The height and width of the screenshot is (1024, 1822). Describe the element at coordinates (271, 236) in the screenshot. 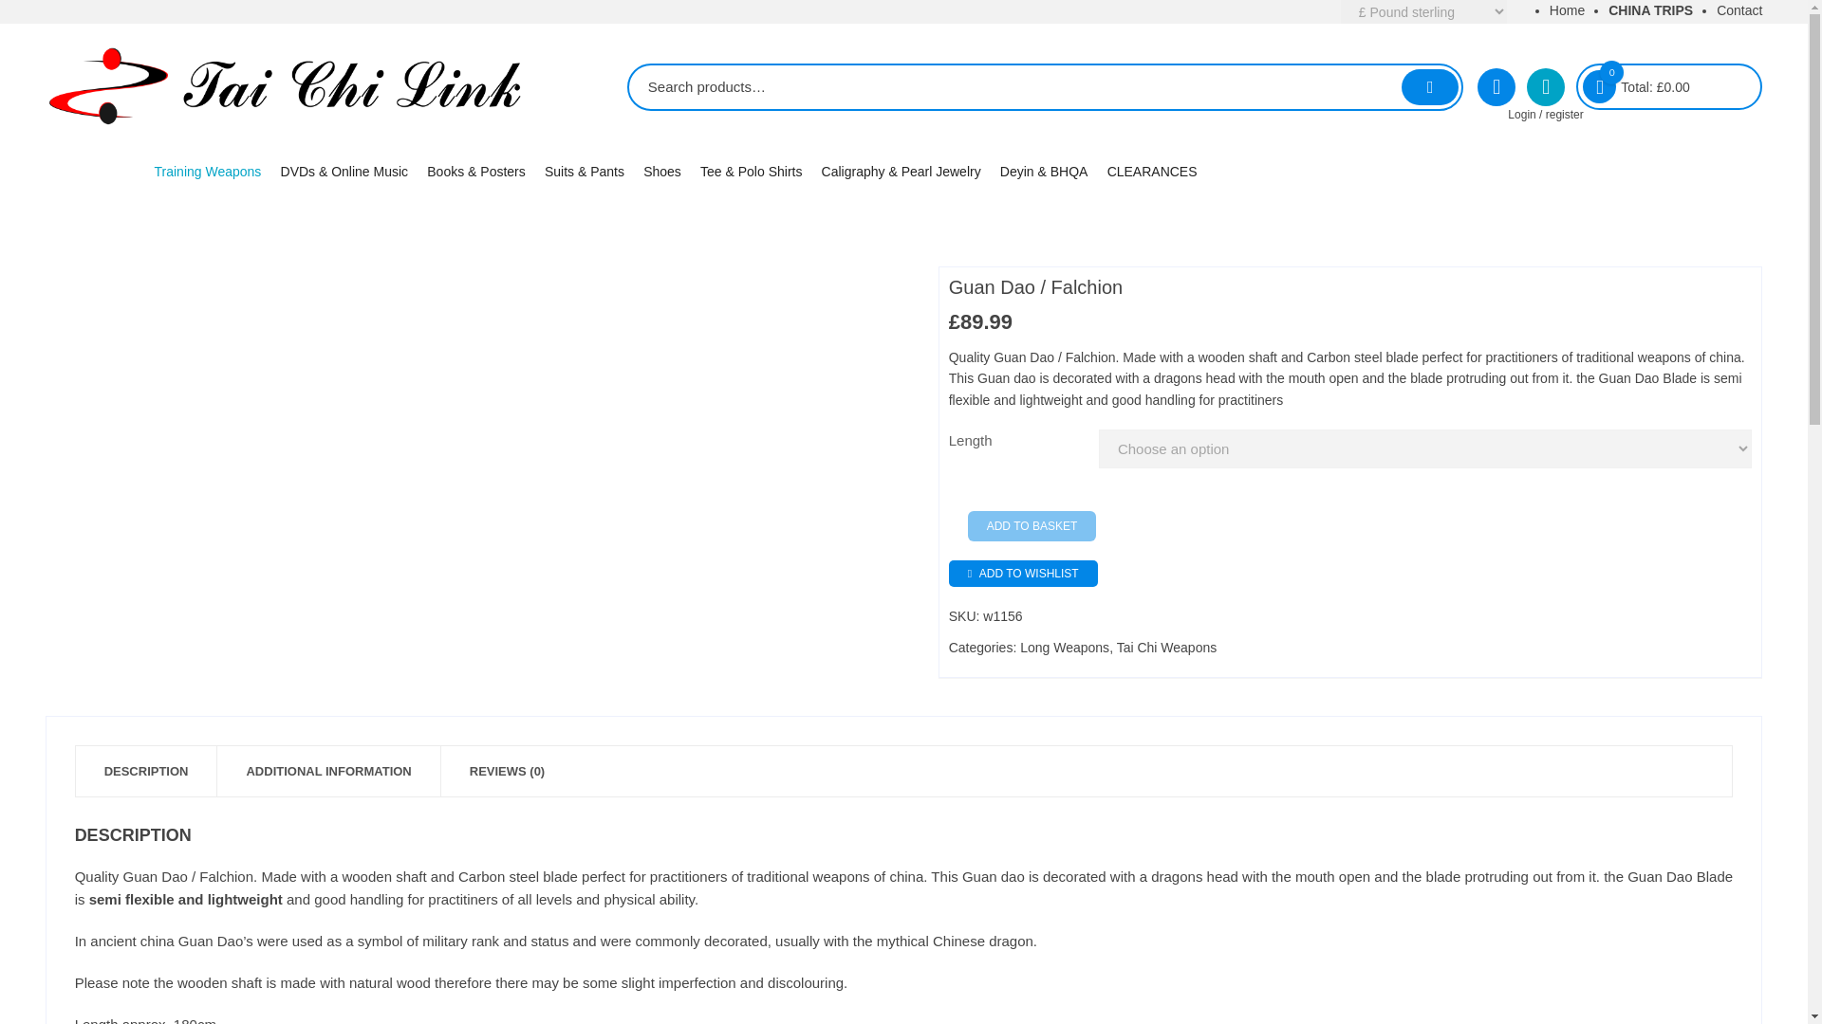

I see `Broad Sword` at that location.